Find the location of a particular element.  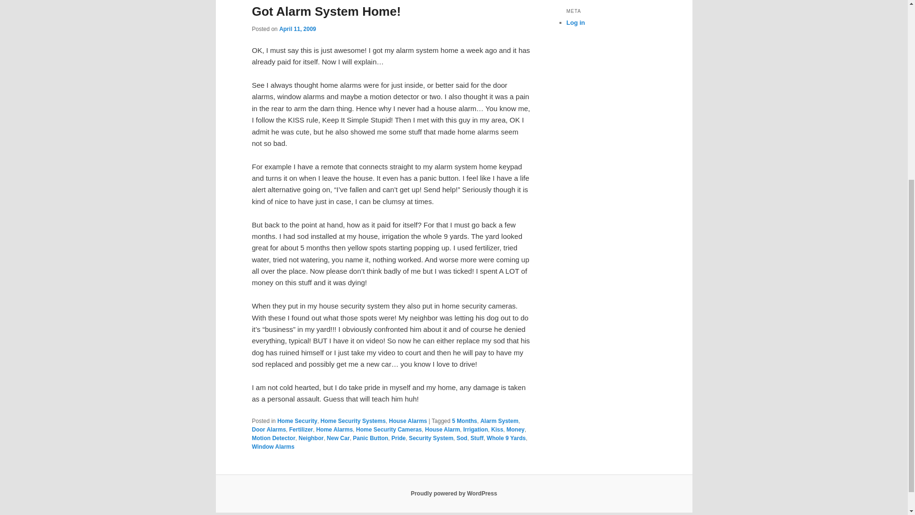

House Alarms is located at coordinates (408, 421).